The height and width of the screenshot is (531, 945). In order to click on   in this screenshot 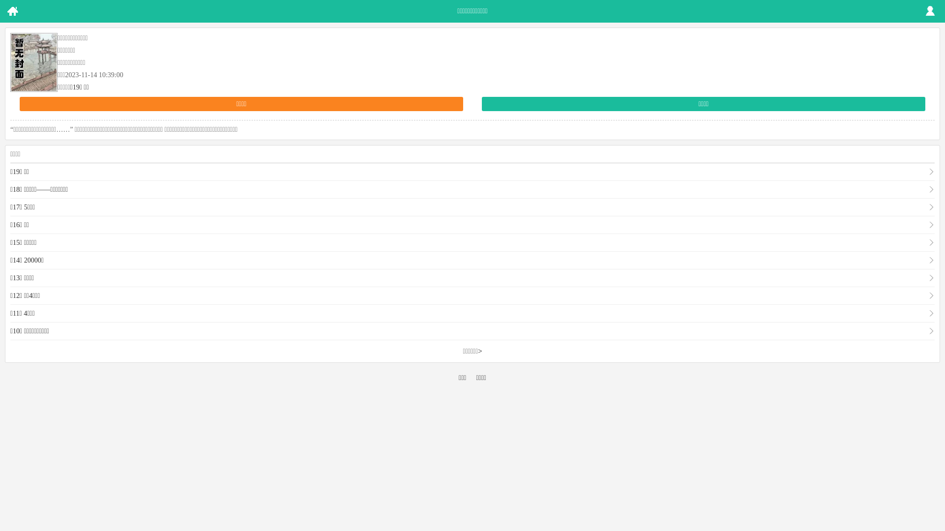, I will do `click(930, 11)`.